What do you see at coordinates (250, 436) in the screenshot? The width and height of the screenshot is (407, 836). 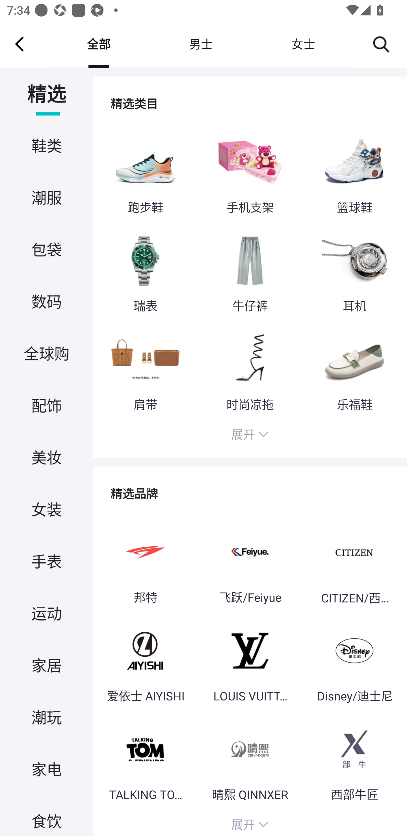 I see `展开 ` at bounding box center [250, 436].